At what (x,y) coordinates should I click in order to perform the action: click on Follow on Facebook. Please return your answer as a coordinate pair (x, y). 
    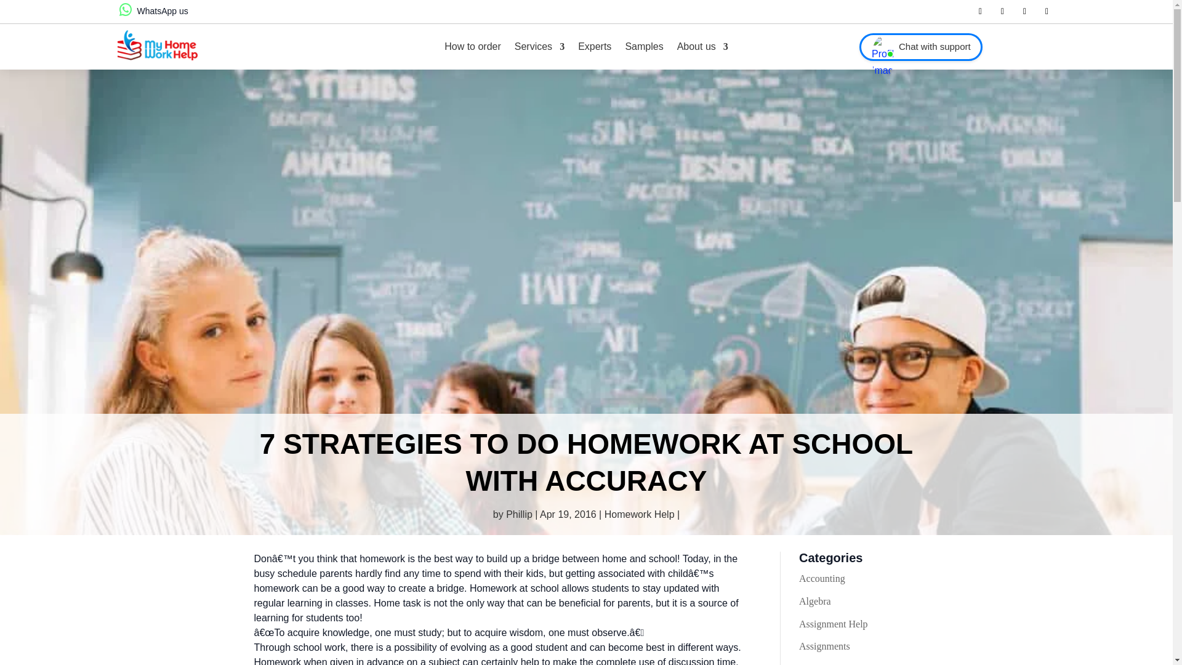
    Looking at the image, I should click on (980, 12).